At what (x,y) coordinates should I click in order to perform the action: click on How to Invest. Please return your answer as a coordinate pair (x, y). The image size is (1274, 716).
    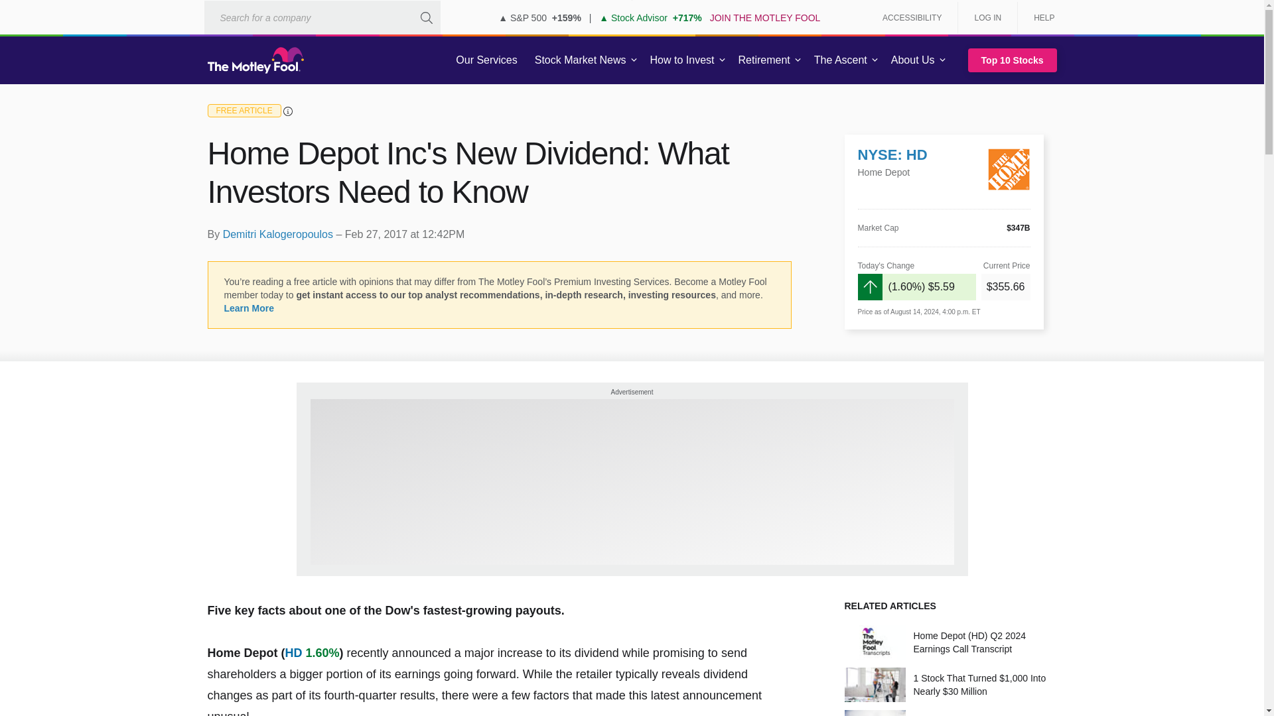
    Looking at the image, I should click on (682, 60).